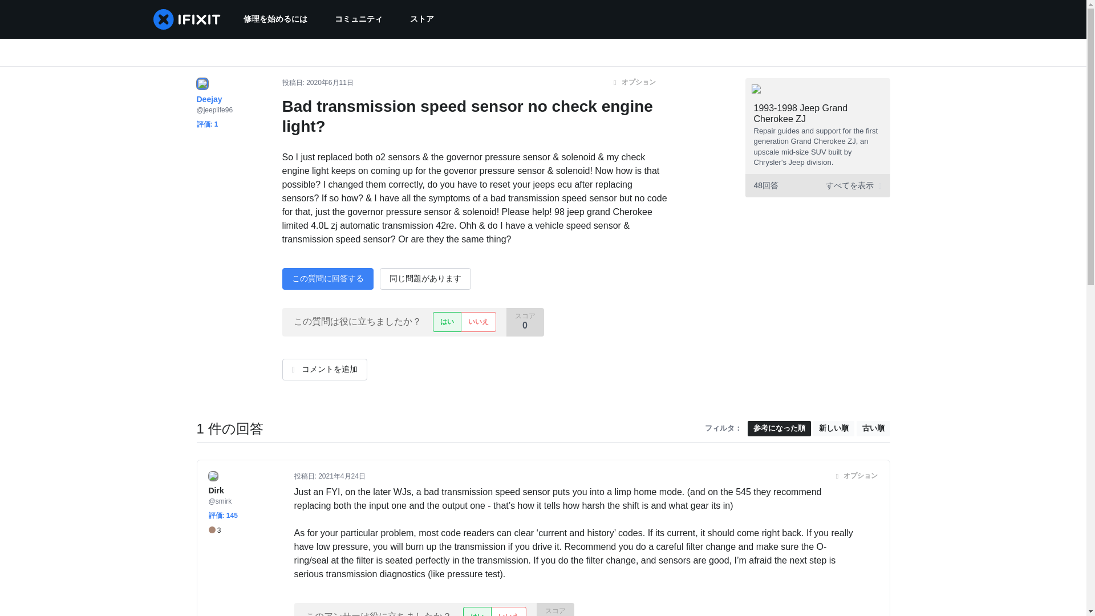 Image resolution: width=1095 pixels, height=616 pixels. Describe the element at coordinates (214, 530) in the screenshot. I see `3` at that location.